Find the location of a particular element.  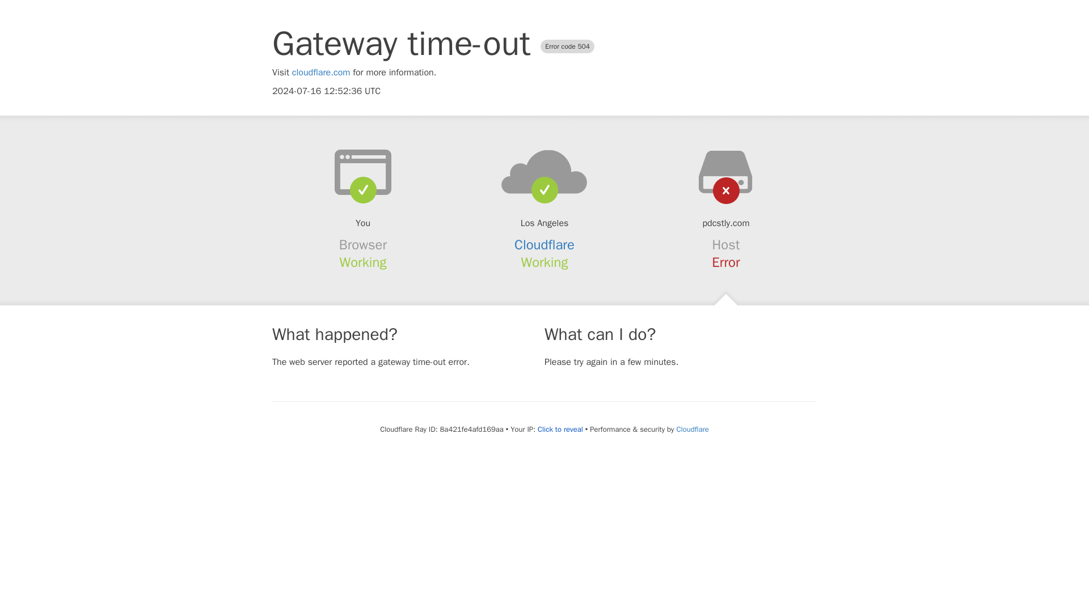

Cloudflare is located at coordinates (544, 245).